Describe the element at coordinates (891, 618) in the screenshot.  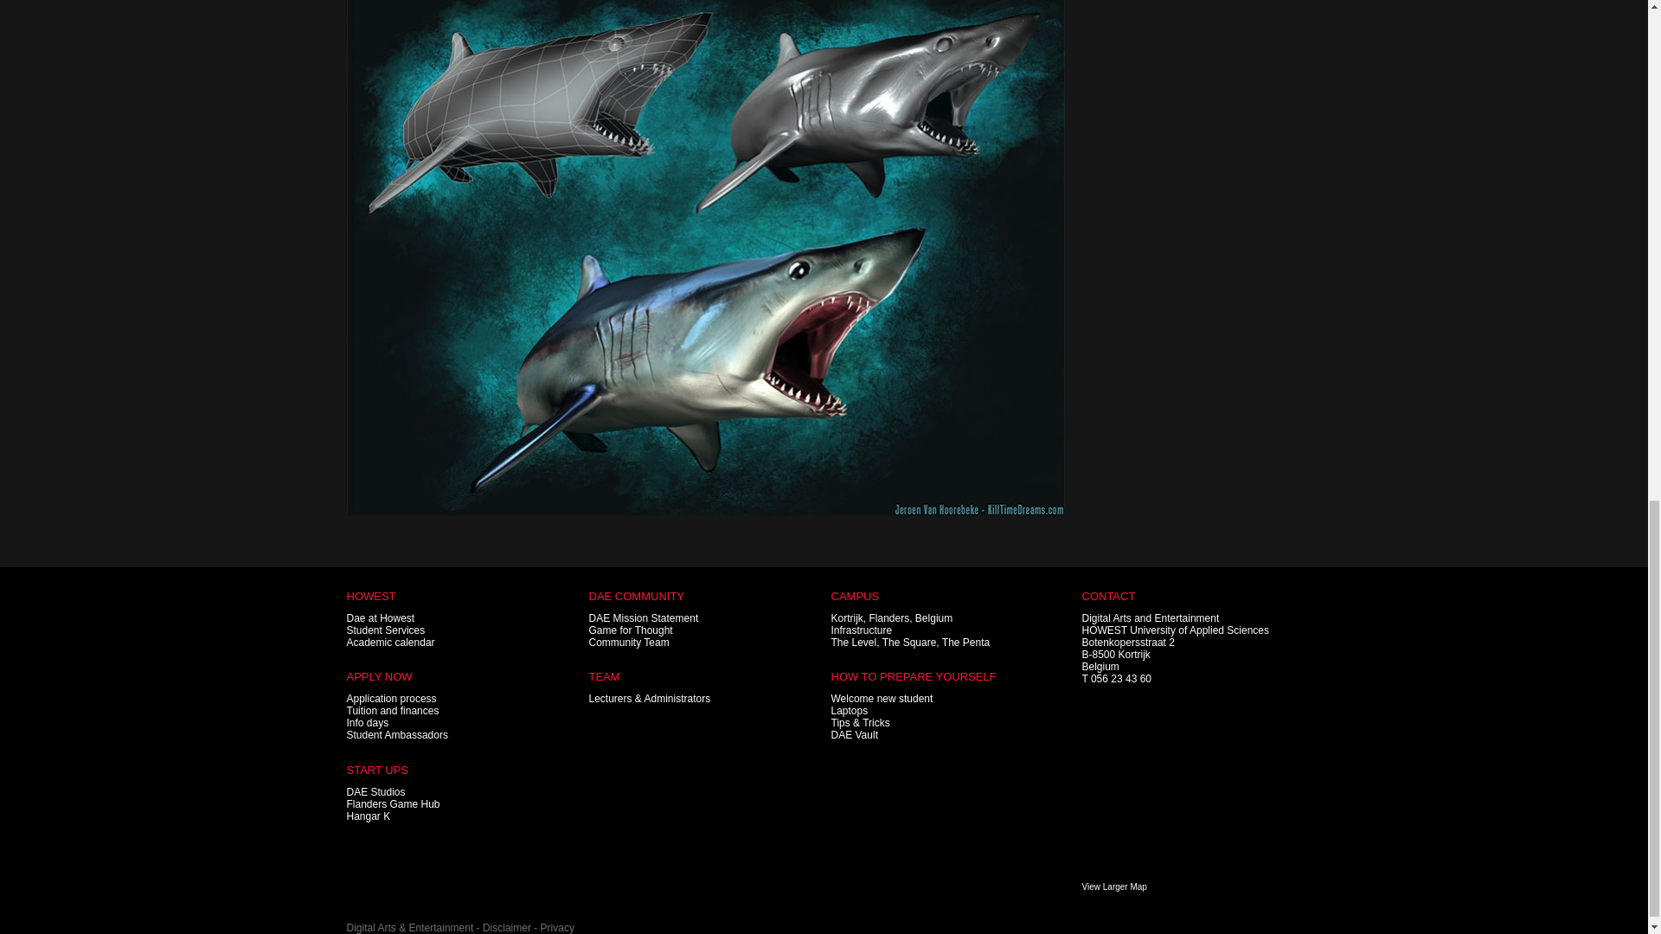
I see `Kortrijk, Flanders, Belgium` at that location.